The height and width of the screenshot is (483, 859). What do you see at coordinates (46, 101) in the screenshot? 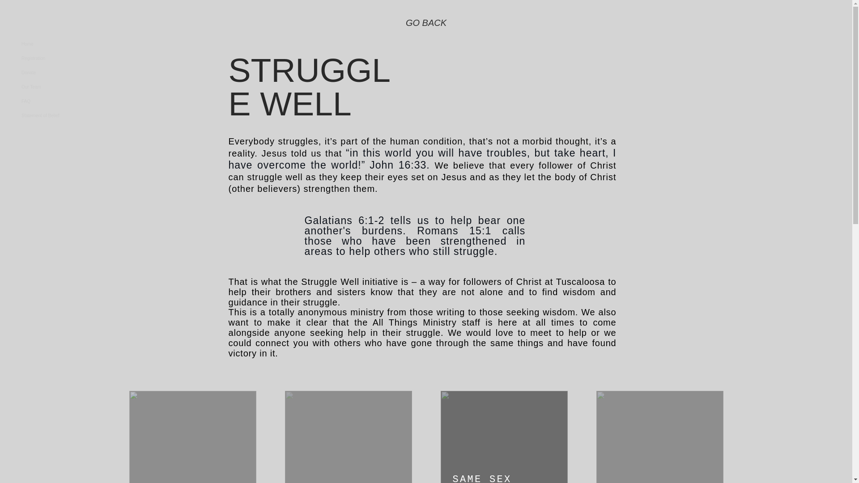
I see `FAQ` at bounding box center [46, 101].